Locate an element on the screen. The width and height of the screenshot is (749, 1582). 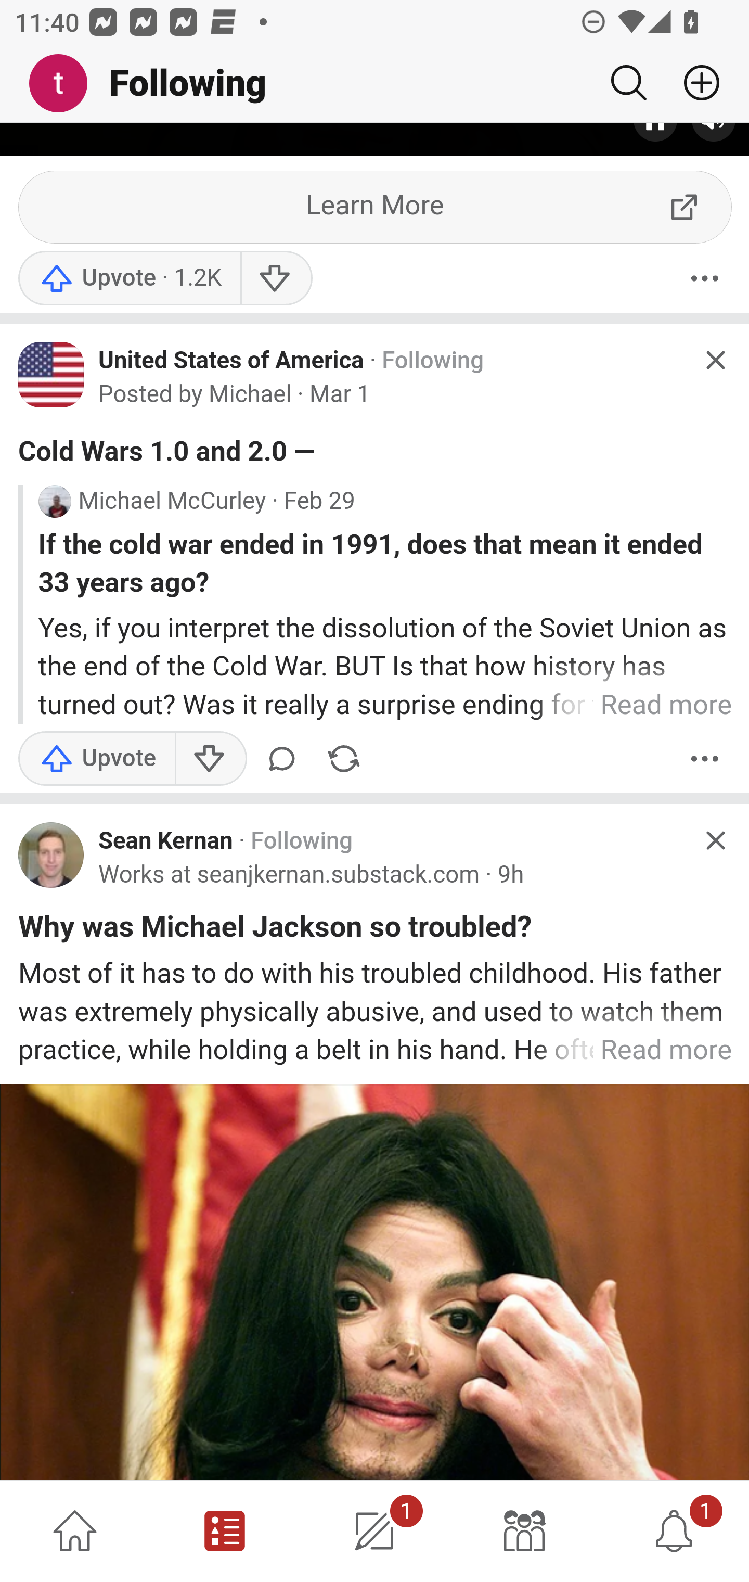
Sean Kernan is located at coordinates (165, 842).